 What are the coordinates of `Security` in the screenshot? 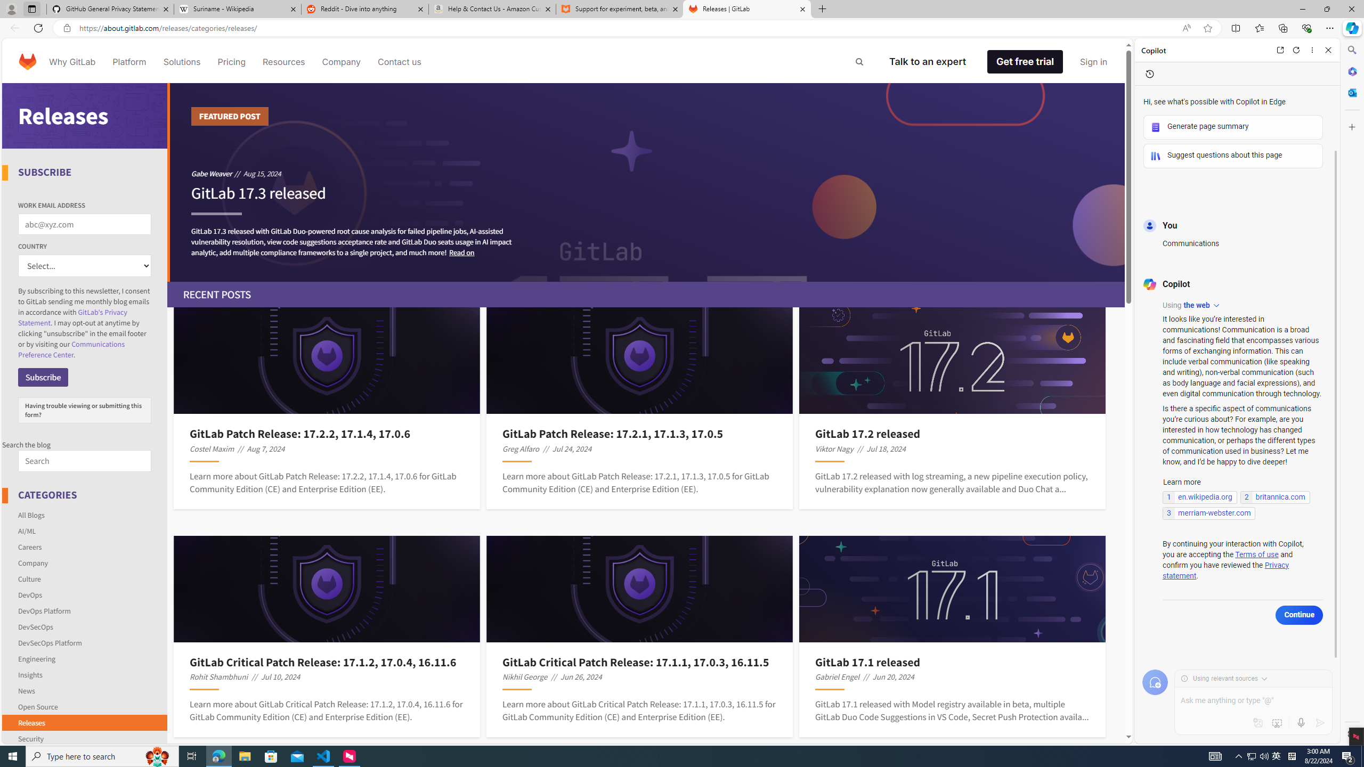 It's located at (85, 737).